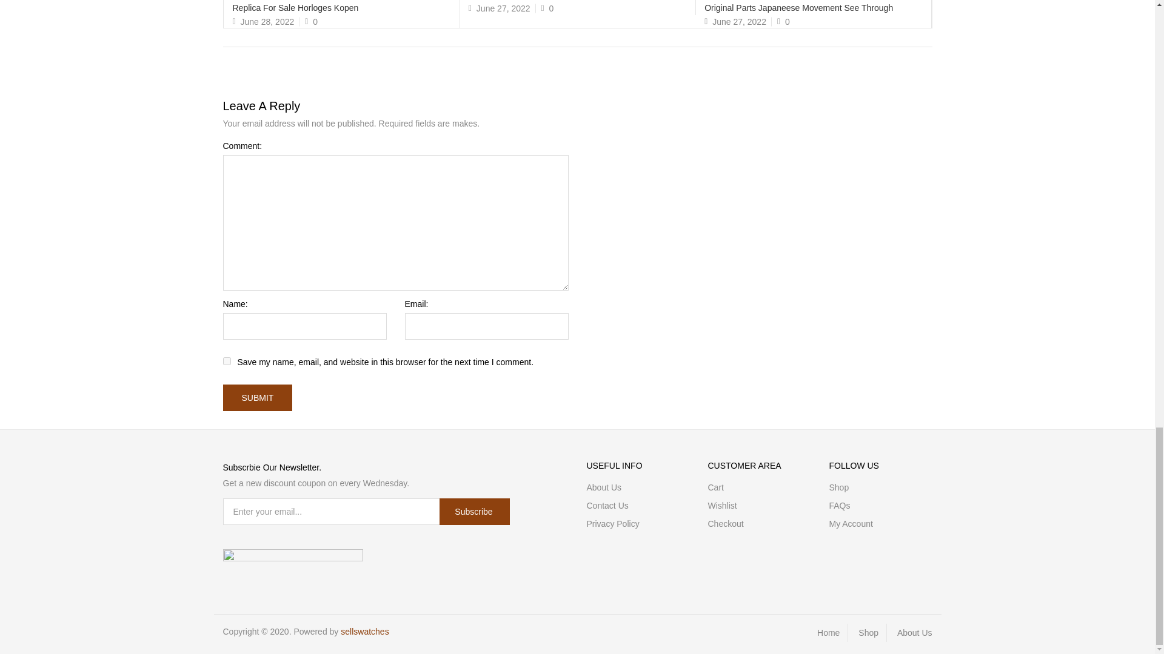 The image size is (1164, 654). What do you see at coordinates (293, 557) in the screenshot?
I see `payments` at bounding box center [293, 557].